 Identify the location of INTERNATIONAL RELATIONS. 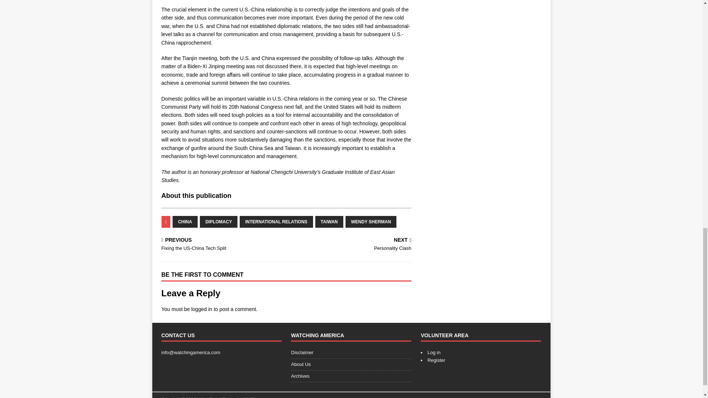
(351, 354).